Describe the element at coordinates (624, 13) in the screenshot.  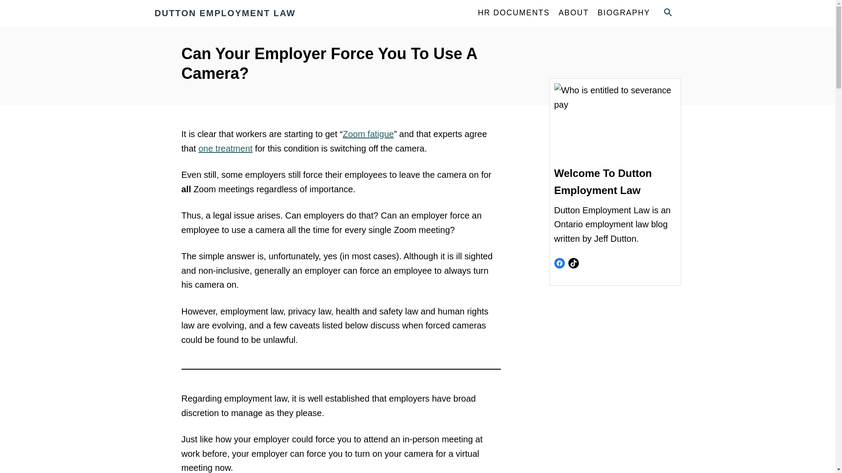
I see `BIOGRAPHY` at that location.